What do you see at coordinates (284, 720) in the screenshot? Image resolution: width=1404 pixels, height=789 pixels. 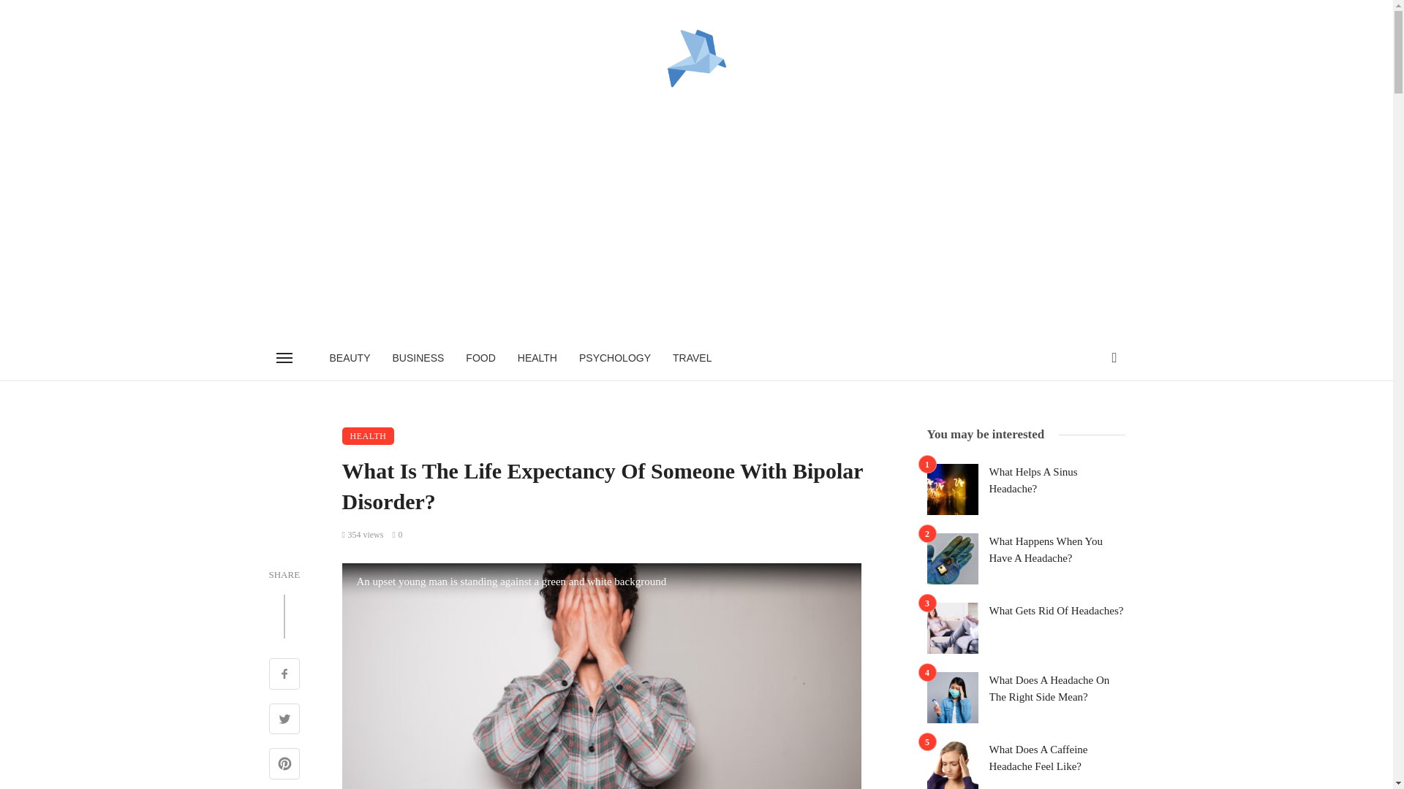 I see `Share on Twitter` at bounding box center [284, 720].